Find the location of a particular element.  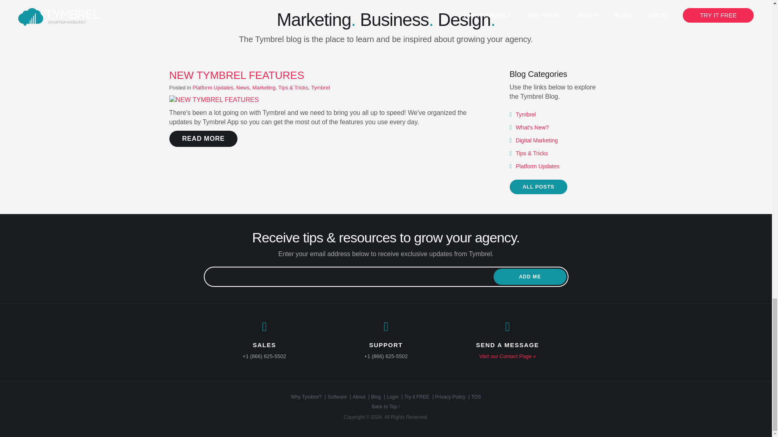

Tymbrel is located at coordinates (526, 114).